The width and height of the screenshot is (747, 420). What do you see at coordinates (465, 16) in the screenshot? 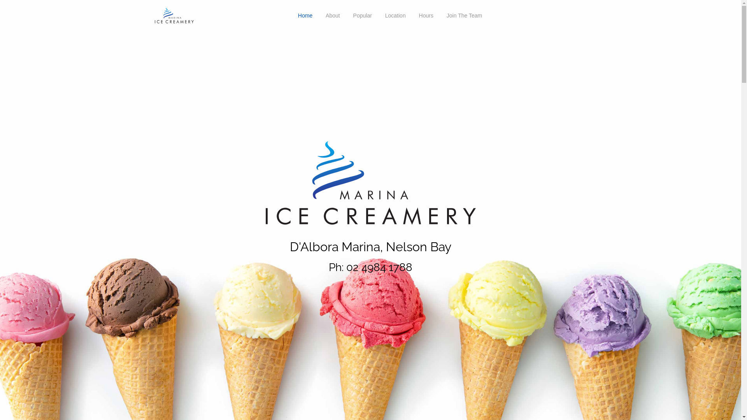
I see `Join The Team` at bounding box center [465, 16].